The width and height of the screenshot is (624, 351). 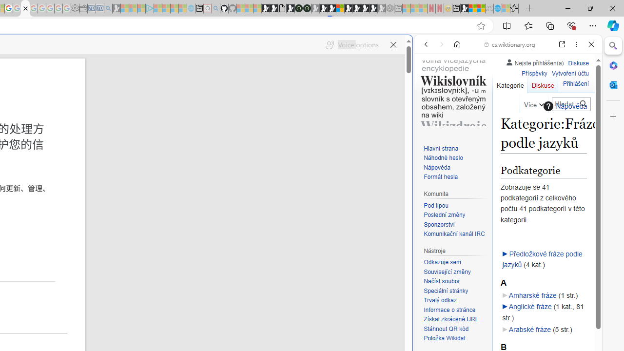 I want to click on WEB  , so click(x=430, y=111).